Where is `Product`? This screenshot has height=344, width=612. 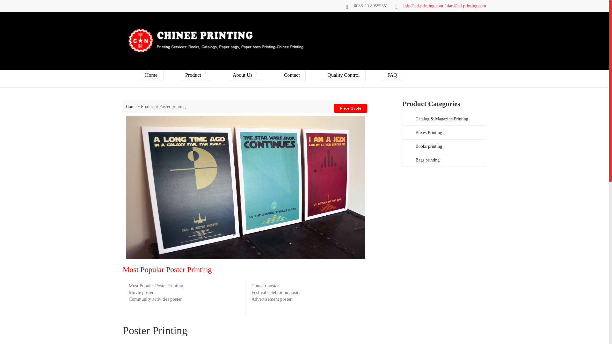
Product is located at coordinates (195, 75).